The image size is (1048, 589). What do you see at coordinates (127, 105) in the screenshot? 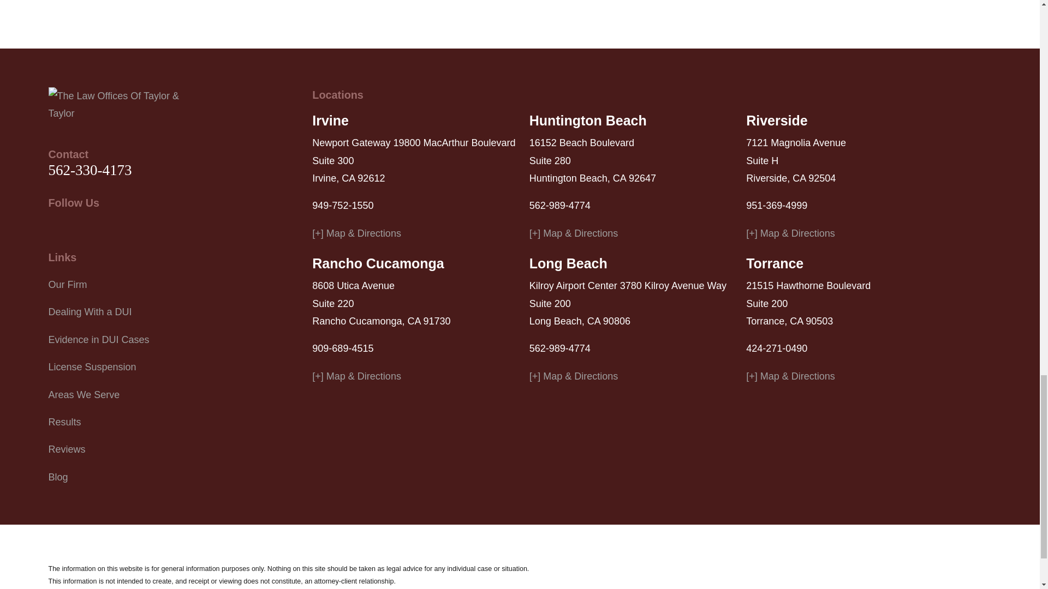
I see `Home` at bounding box center [127, 105].